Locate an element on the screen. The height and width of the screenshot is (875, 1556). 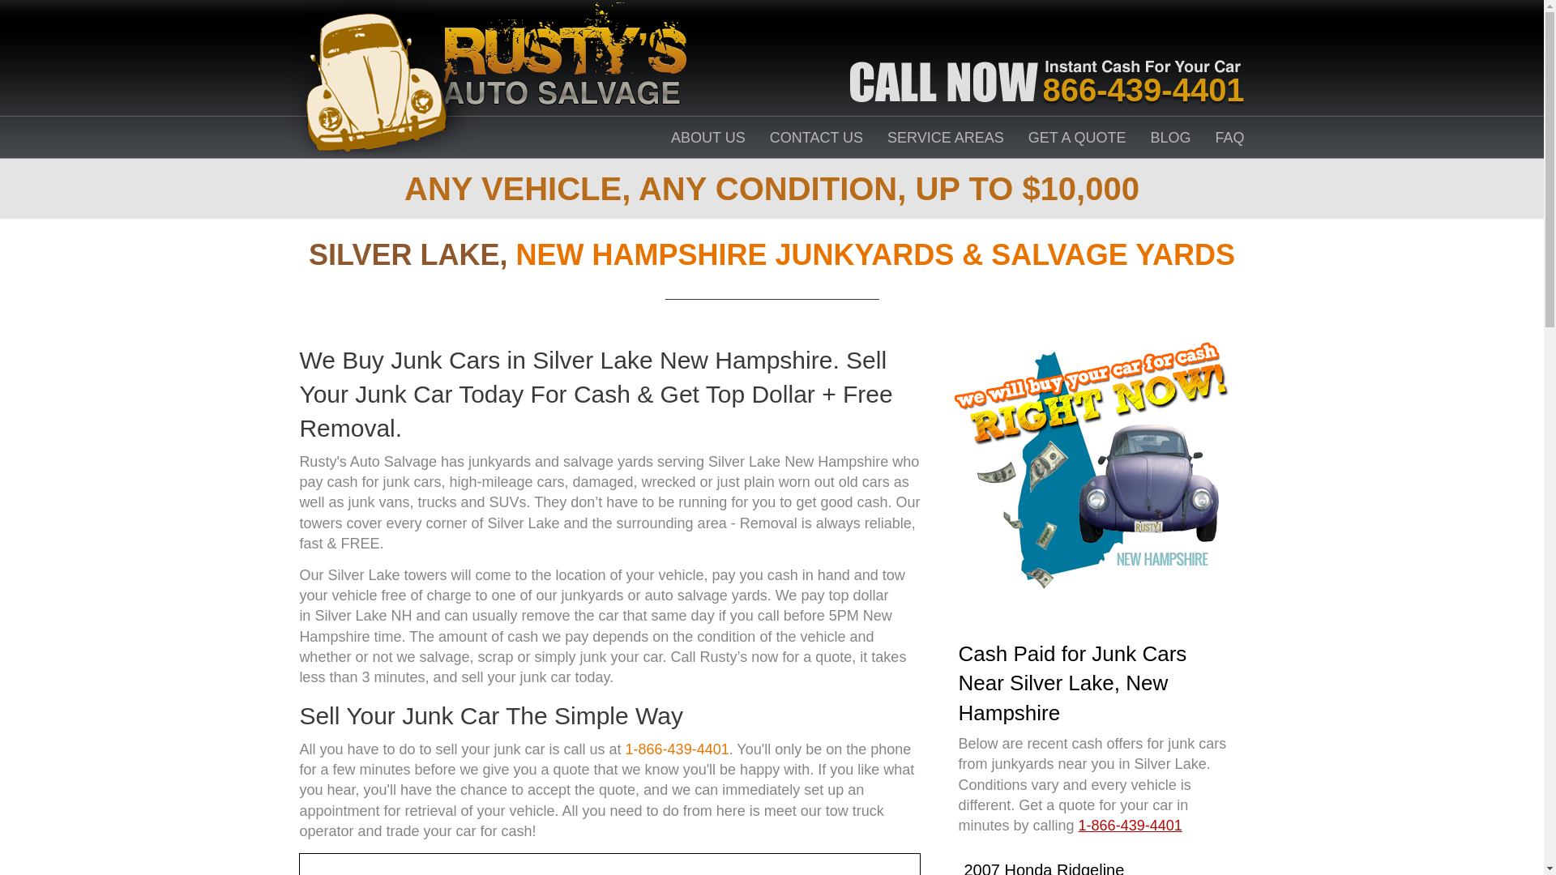
CONTACT US is located at coordinates (817, 138).